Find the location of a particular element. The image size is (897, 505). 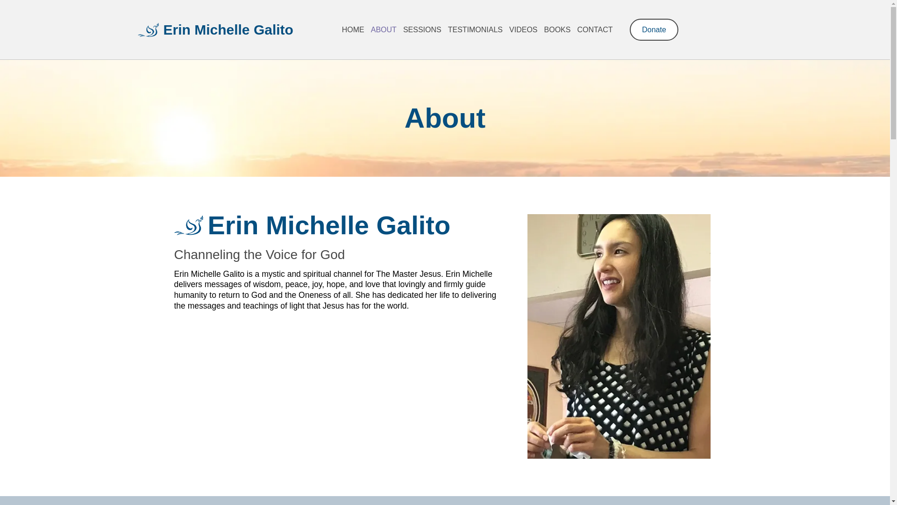

CONTACT is located at coordinates (594, 30).